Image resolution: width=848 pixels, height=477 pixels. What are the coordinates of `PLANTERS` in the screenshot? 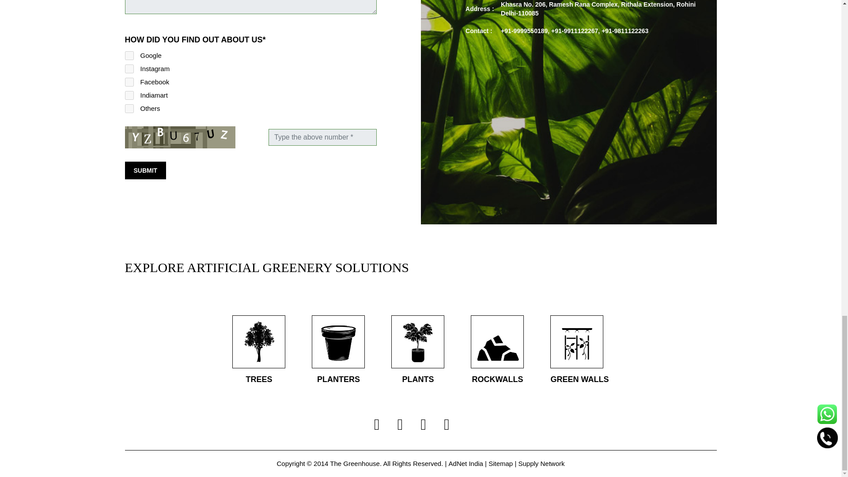 It's located at (338, 350).